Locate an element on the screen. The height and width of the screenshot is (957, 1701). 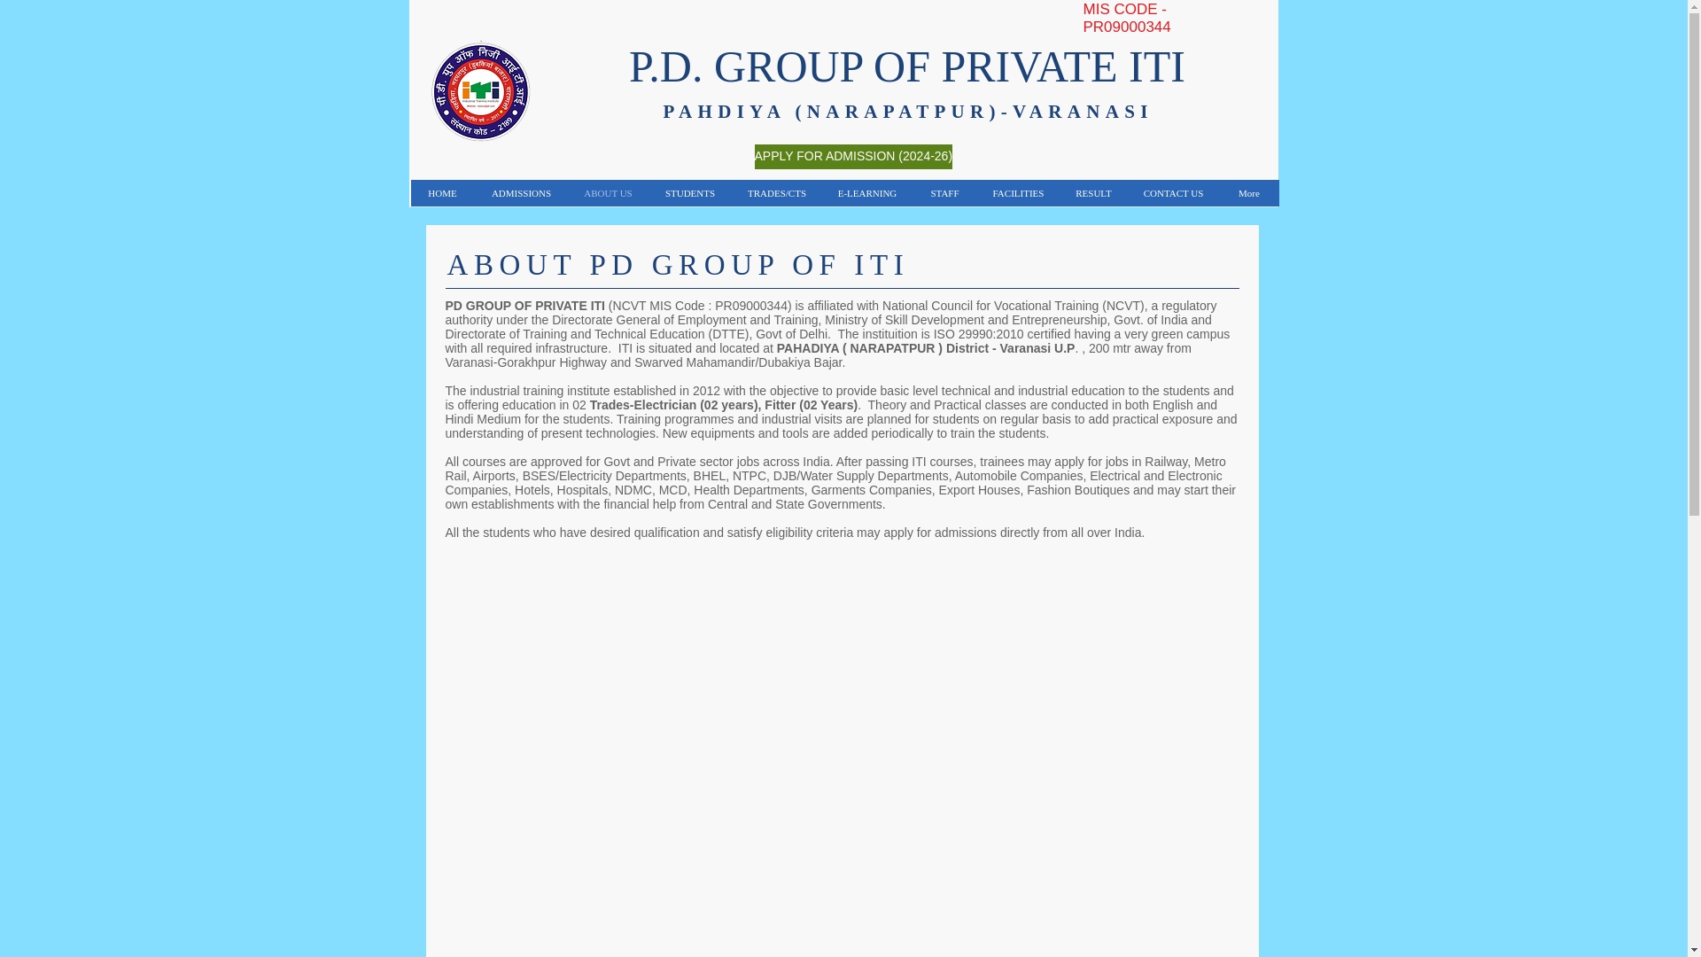
STUDENTS is located at coordinates (689, 193).